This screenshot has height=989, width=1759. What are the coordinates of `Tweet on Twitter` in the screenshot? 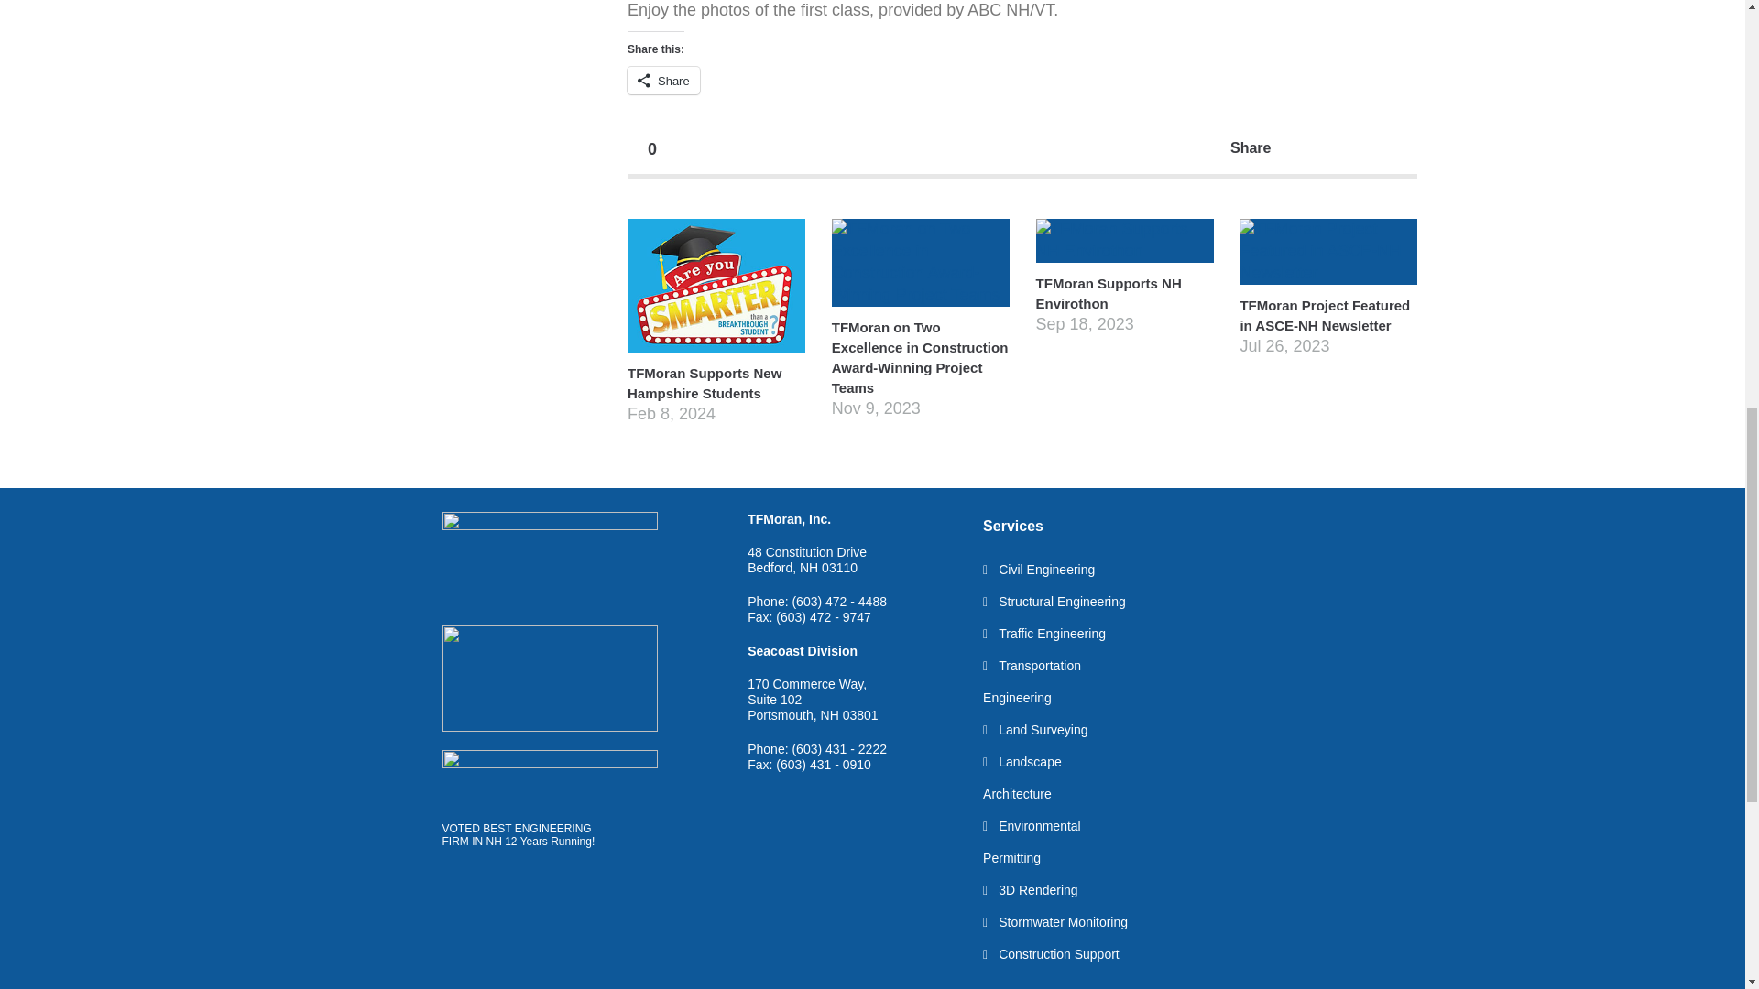 It's located at (1288, 148).